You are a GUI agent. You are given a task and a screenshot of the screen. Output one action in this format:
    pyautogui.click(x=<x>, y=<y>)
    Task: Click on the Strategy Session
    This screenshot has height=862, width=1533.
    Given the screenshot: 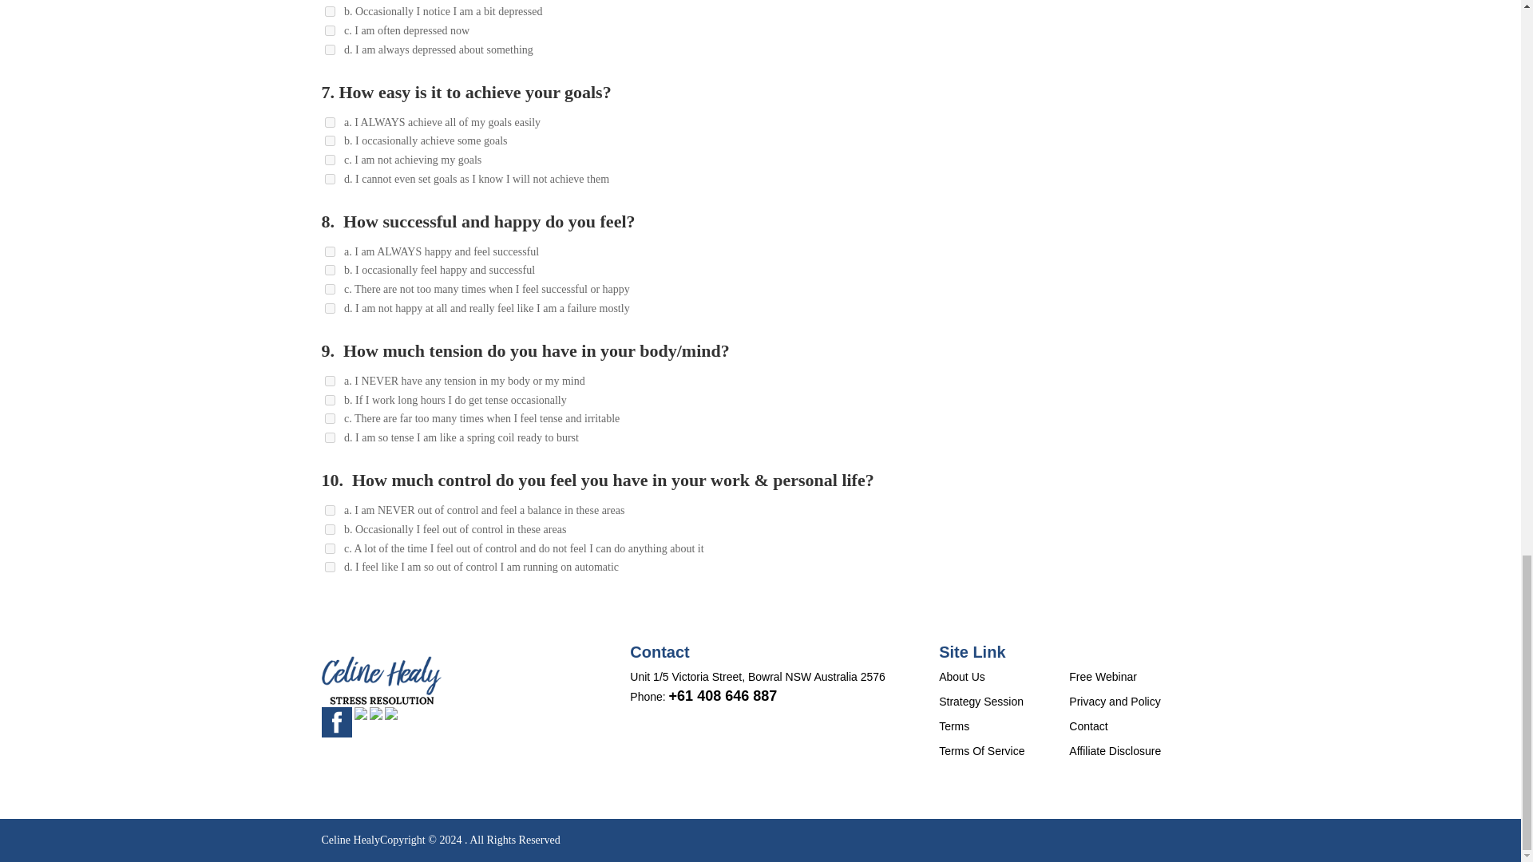 What is the action you would take?
    pyautogui.click(x=980, y=701)
    